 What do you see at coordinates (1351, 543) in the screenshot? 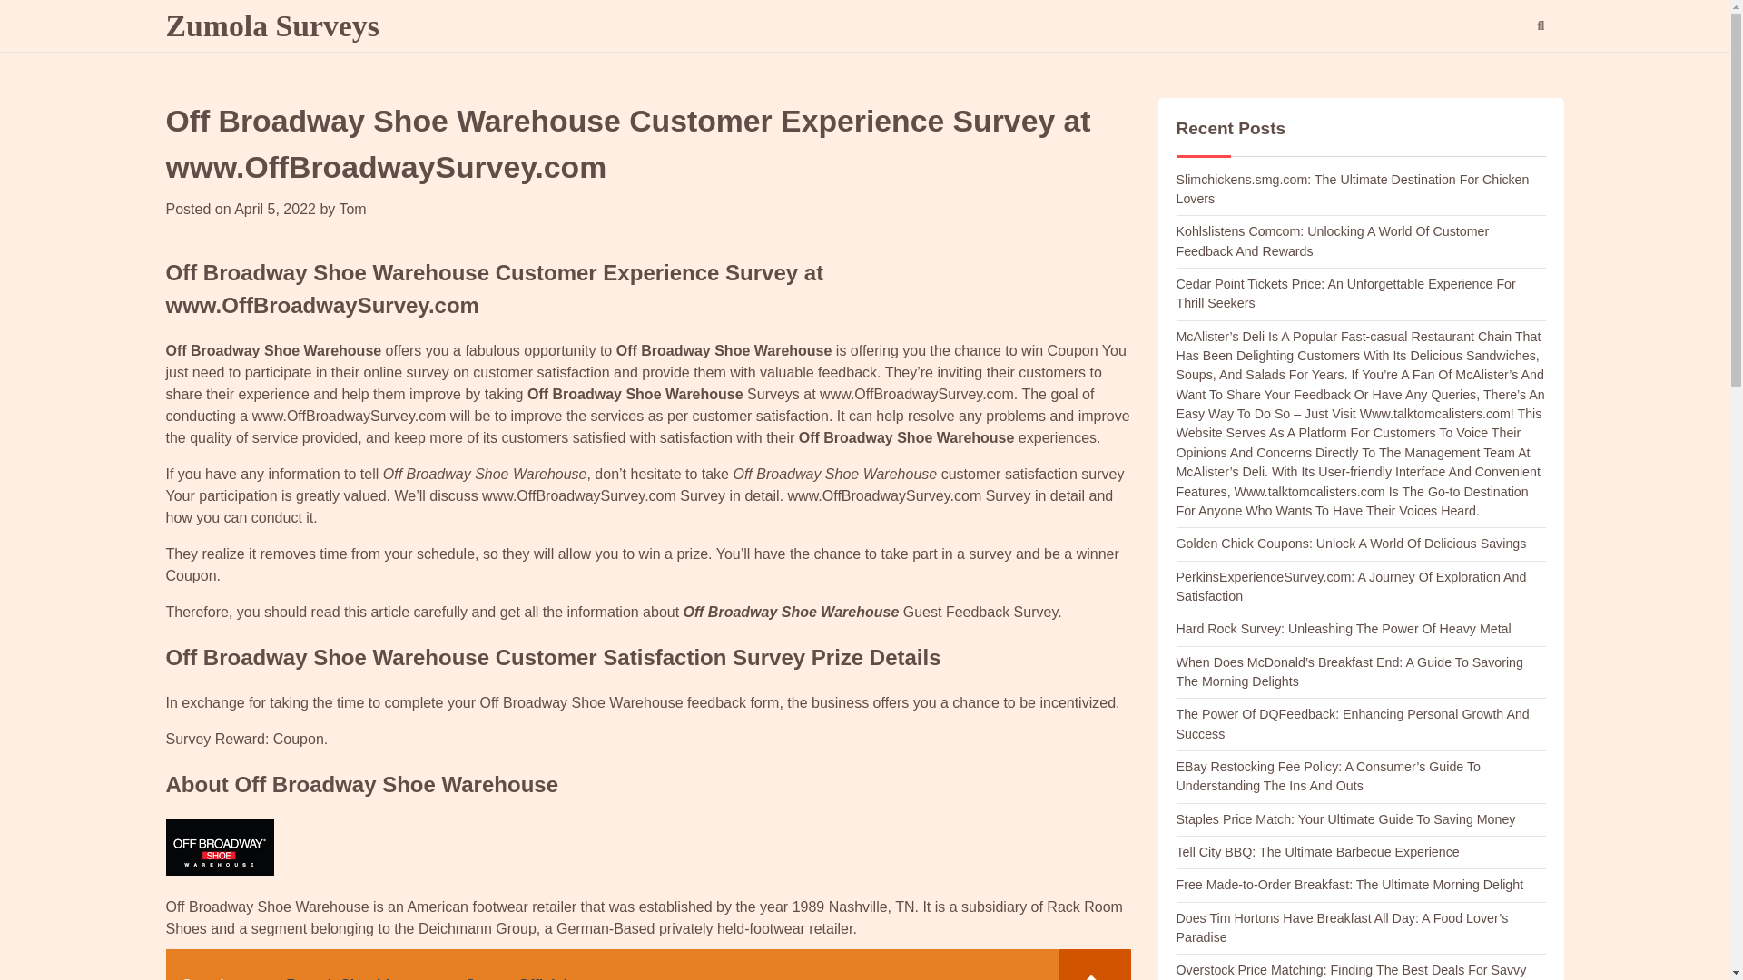
I see `Golden Chick Coupons: Unlock A World Of Delicious Savings` at bounding box center [1351, 543].